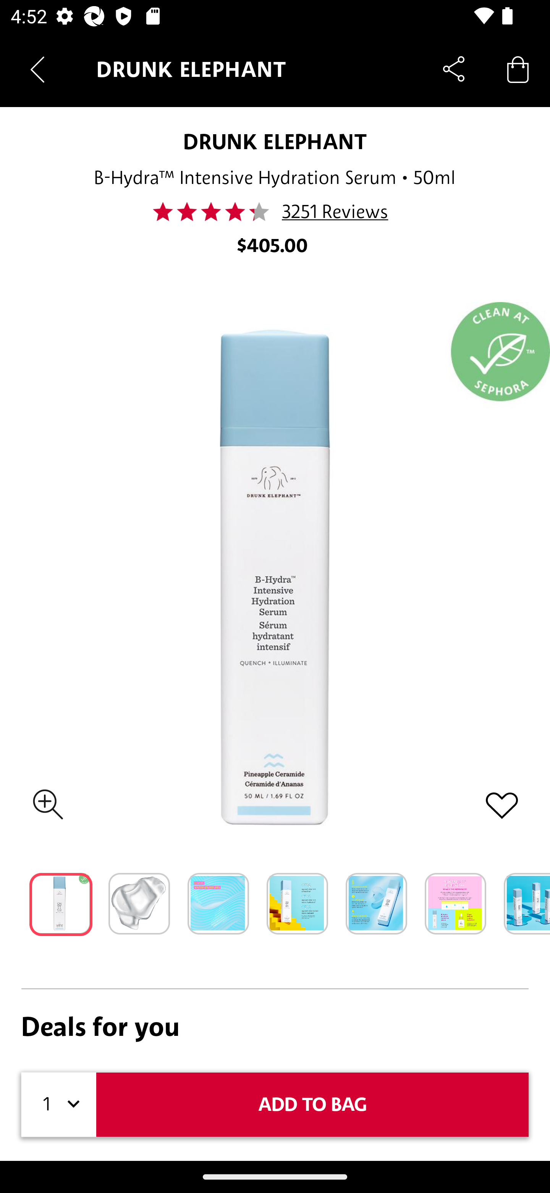  What do you see at coordinates (275, 141) in the screenshot?
I see `DRUNK ELEPHANT` at bounding box center [275, 141].